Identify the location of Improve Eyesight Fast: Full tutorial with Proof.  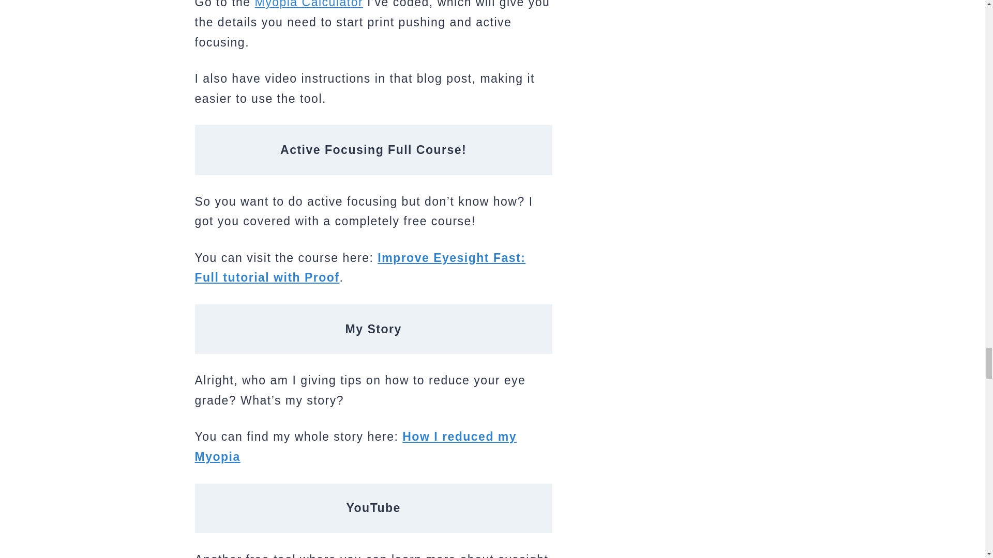
(360, 268).